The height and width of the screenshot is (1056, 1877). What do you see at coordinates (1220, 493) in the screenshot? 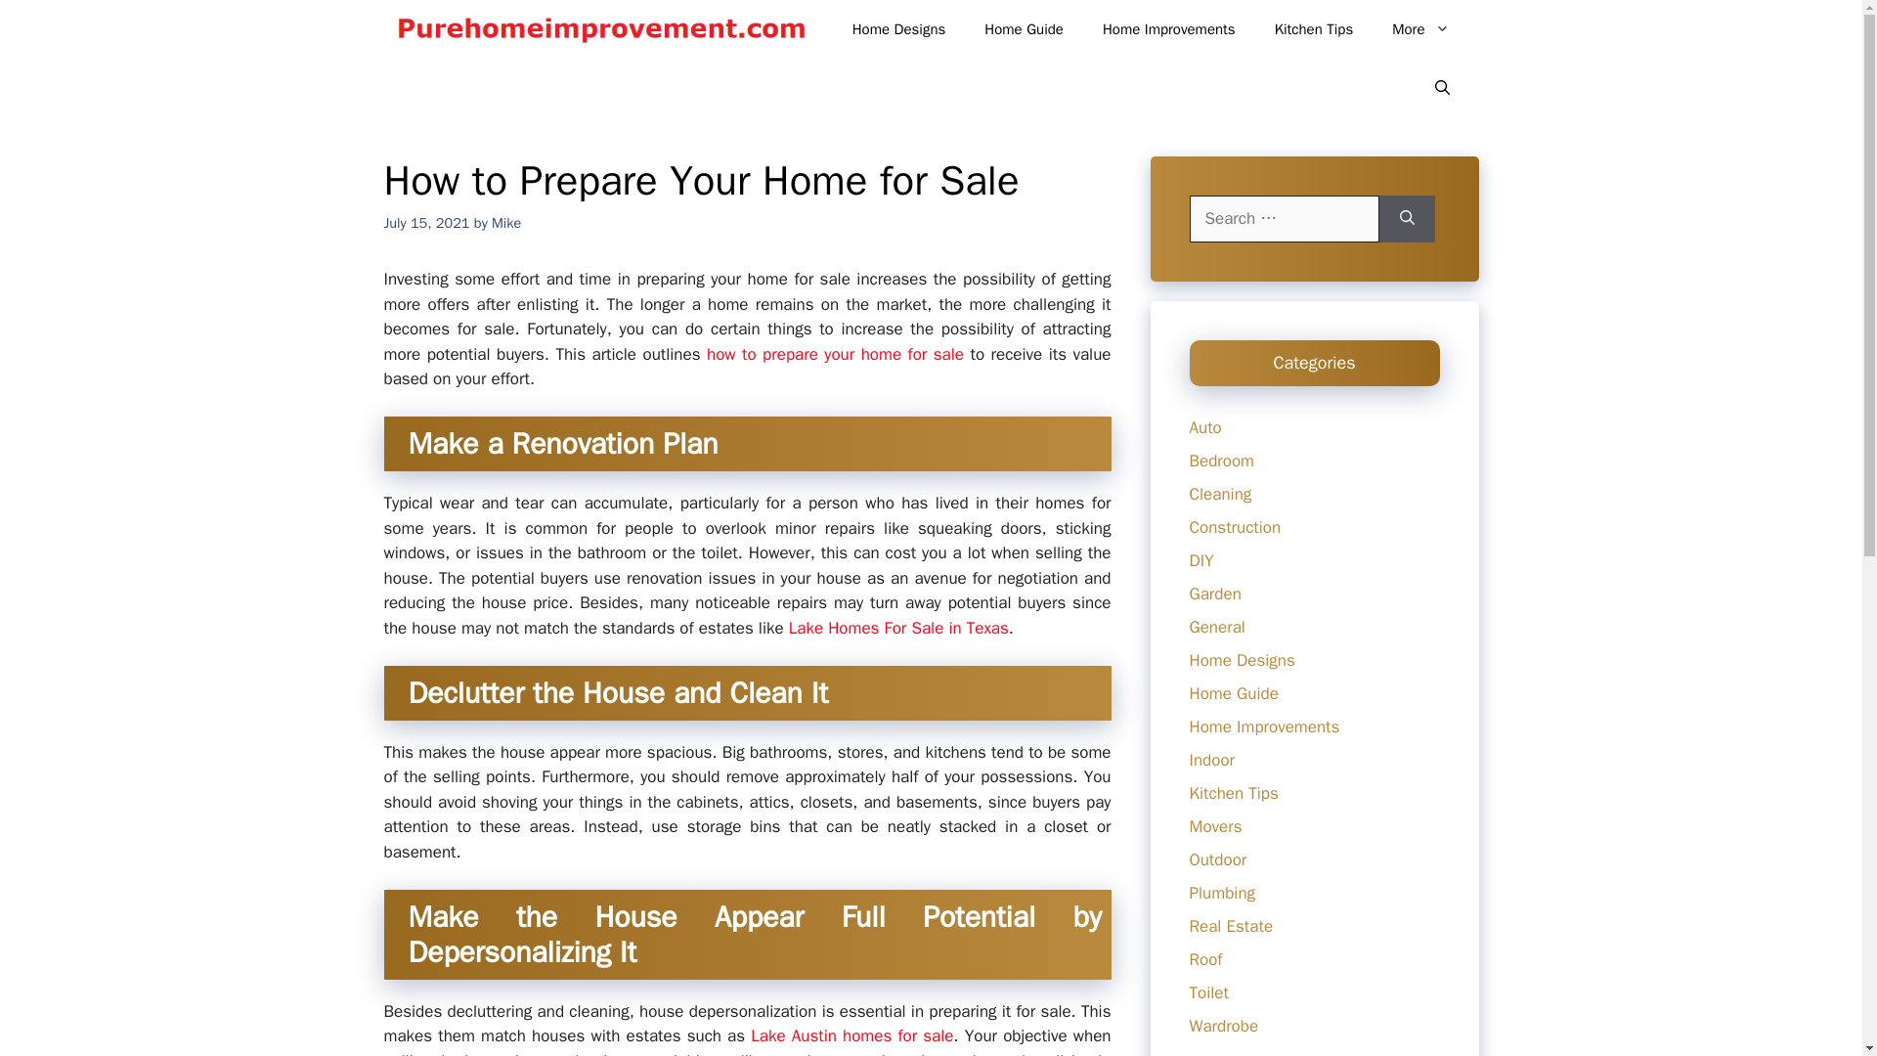
I see `Cleaning` at bounding box center [1220, 493].